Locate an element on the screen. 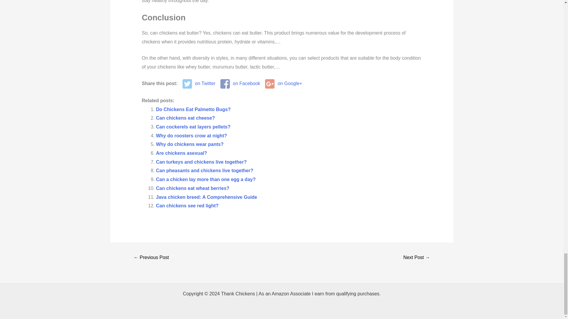 Image resolution: width=568 pixels, height=319 pixels. Java chicken breed: A Comprehensive Guide is located at coordinates (206, 197).